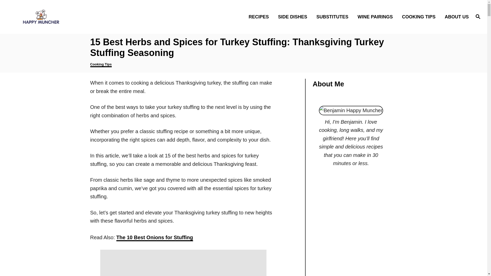 The image size is (491, 276). What do you see at coordinates (420, 16) in the screenshot?
I see `COOKING TIPS` at bounding box center [420, 16].